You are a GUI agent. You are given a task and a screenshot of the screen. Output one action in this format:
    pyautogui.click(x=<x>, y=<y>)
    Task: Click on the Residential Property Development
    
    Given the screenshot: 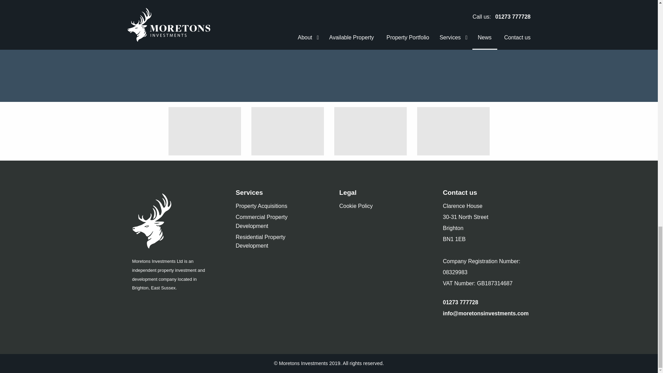 What is the action you would take?
    pyautogui.click(x=277, y=242)
    